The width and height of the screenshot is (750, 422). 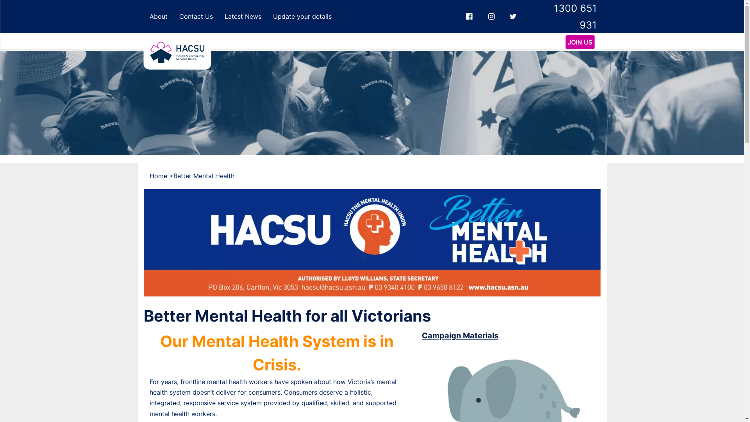 What do you see at coordinates (566, 16) in the screenshot?
I see `1300 651 931` at bounding box center [566, 16].